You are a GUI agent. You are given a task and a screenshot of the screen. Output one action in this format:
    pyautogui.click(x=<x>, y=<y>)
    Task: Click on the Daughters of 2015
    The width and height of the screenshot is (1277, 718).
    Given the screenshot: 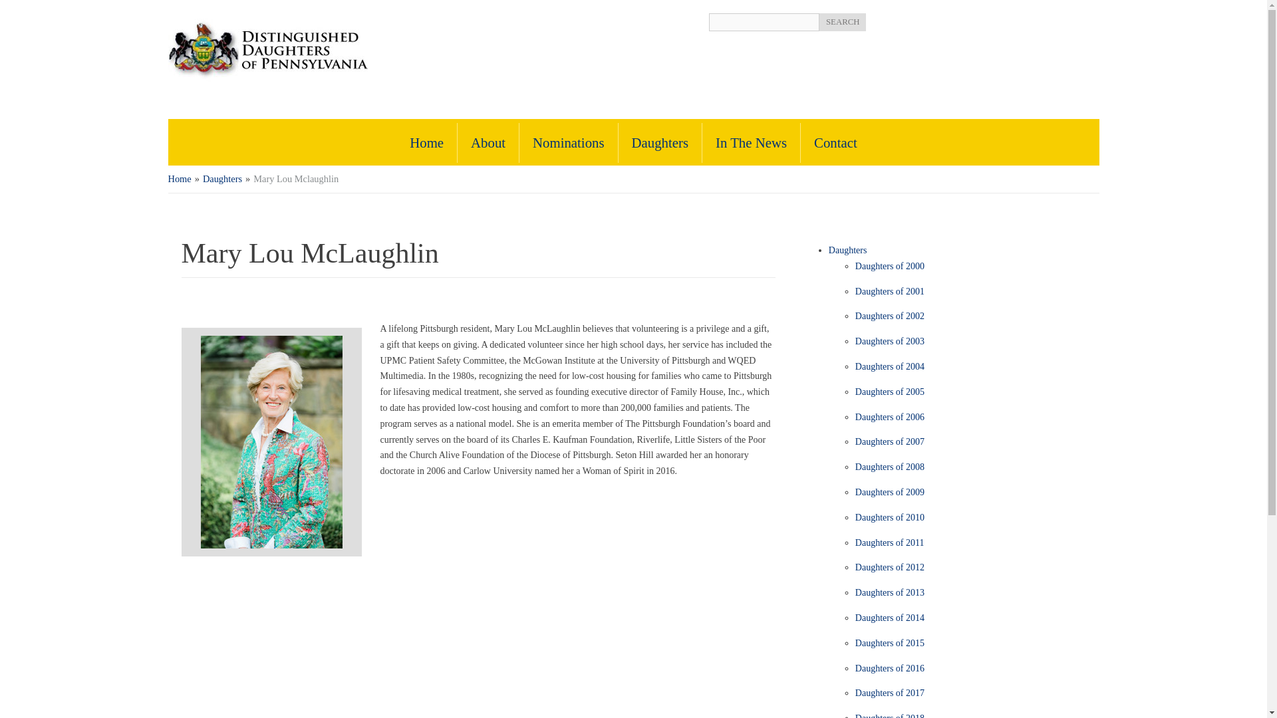 What is the action you would take?
    pyautogui.click(x=890, y=644)
    